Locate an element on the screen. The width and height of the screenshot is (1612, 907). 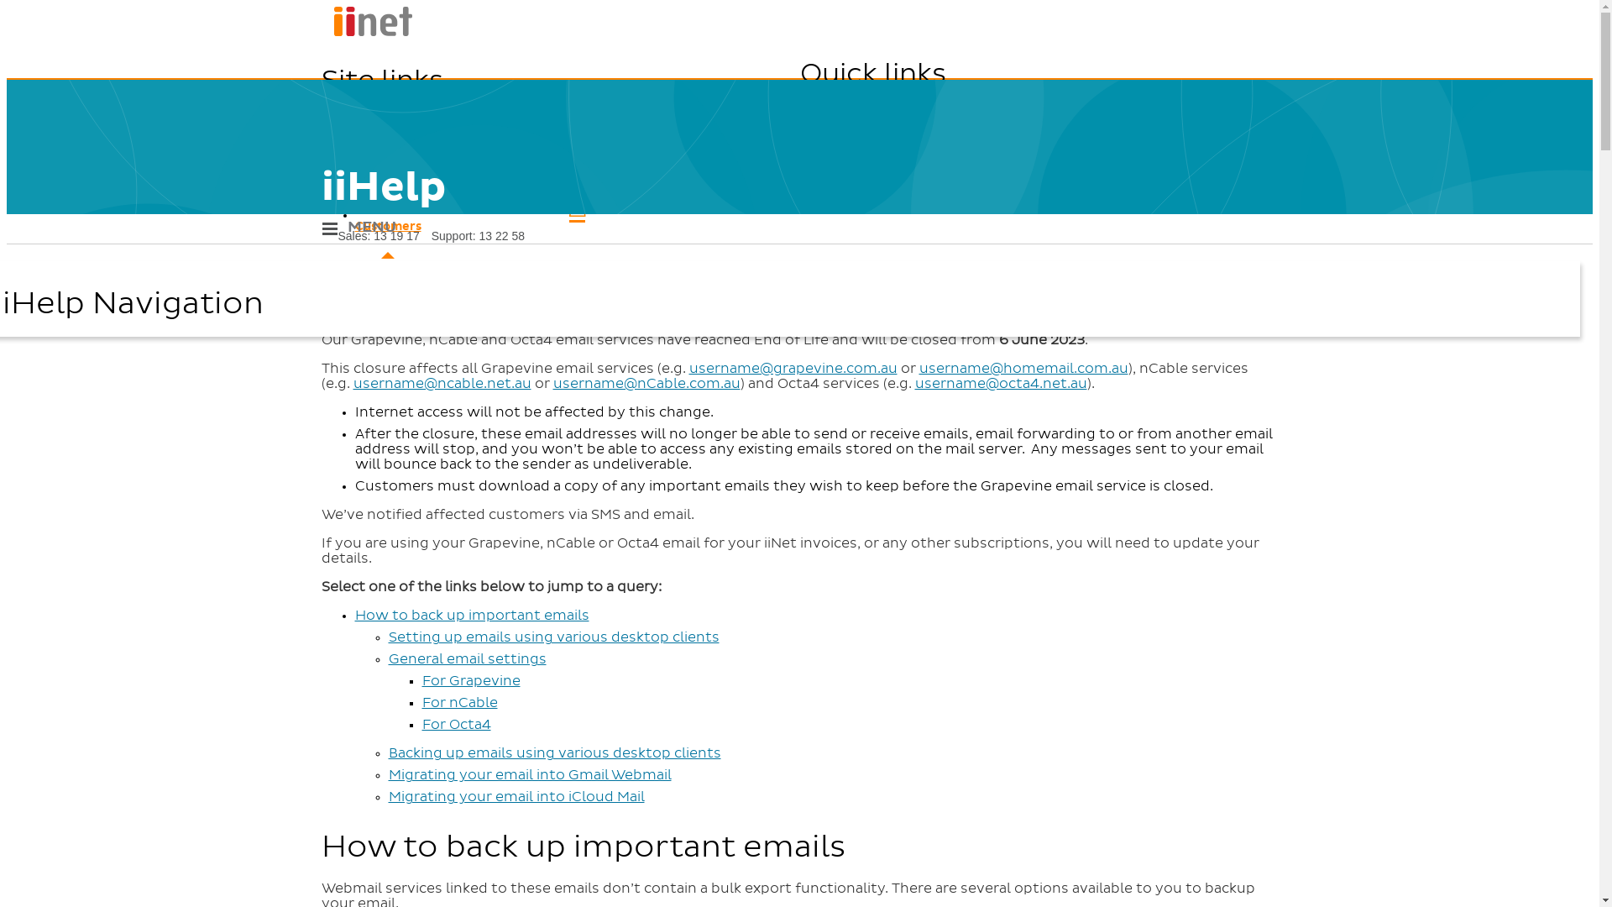
Toolbox is located at coordinates (1223, 159).